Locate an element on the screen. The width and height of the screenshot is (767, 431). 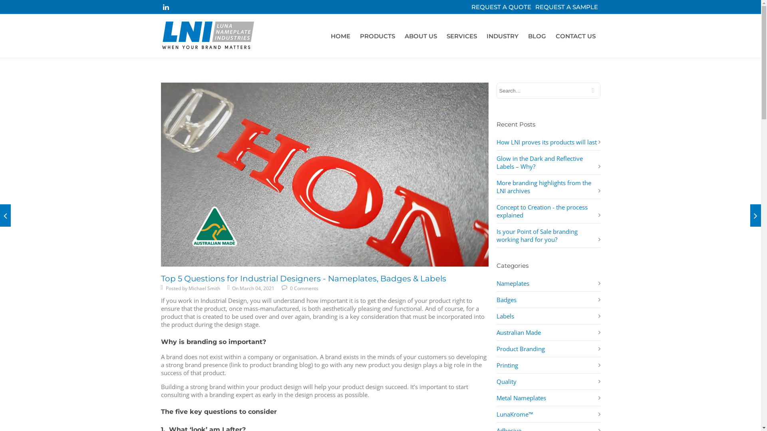
PRODUCTS is located at coordinates (377, 36).